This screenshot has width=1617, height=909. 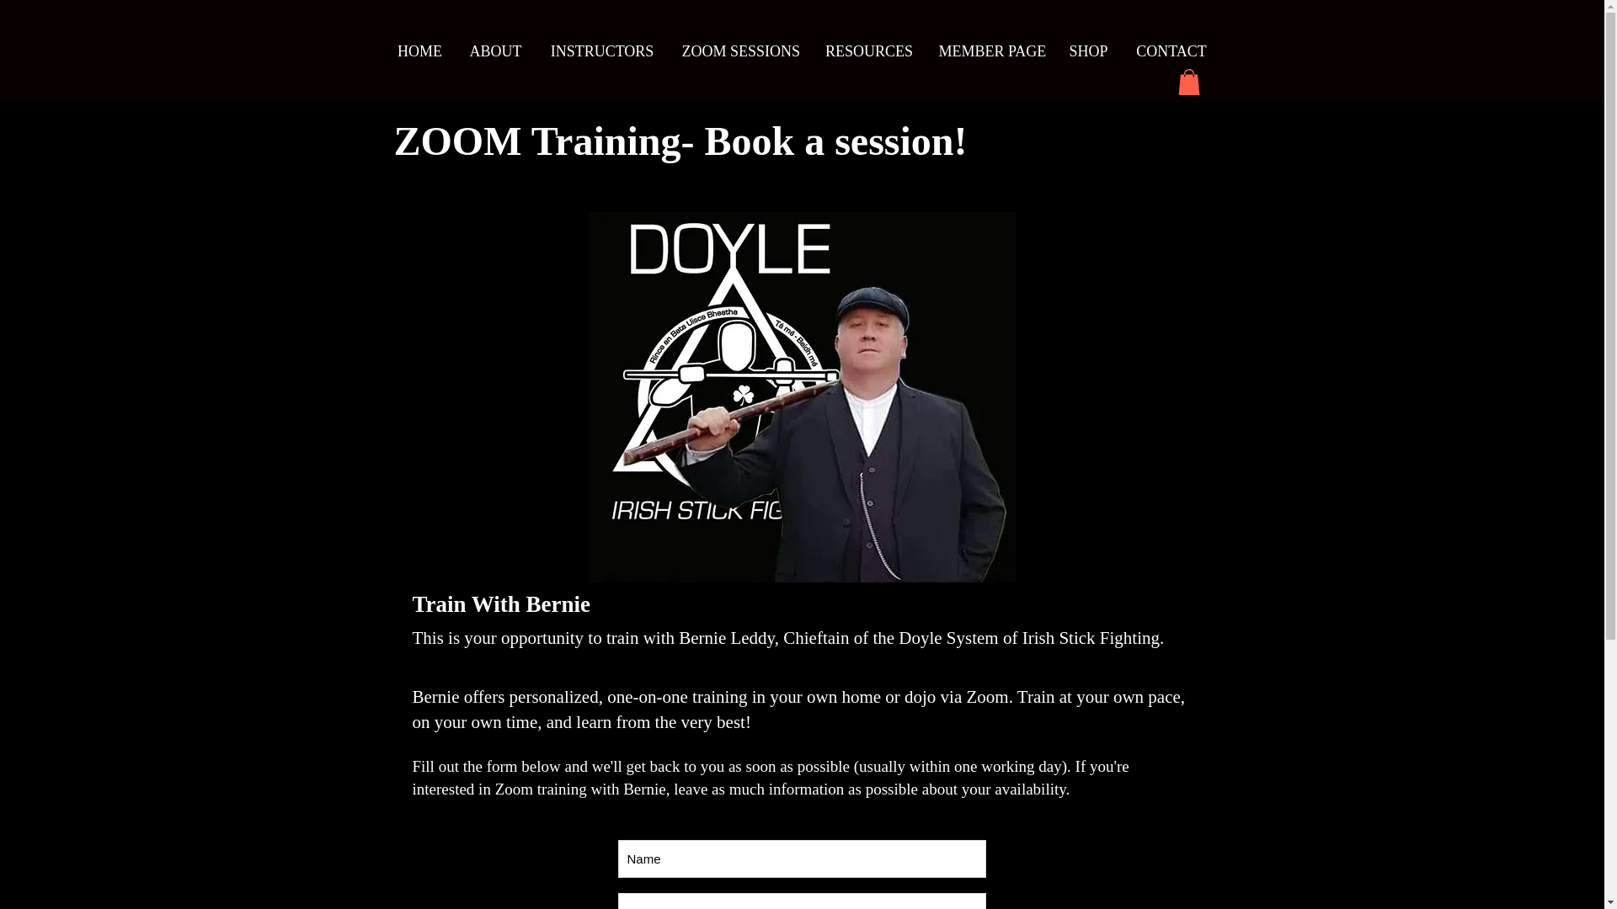 I want to click on SHOP, so click(x=1088, y=50).